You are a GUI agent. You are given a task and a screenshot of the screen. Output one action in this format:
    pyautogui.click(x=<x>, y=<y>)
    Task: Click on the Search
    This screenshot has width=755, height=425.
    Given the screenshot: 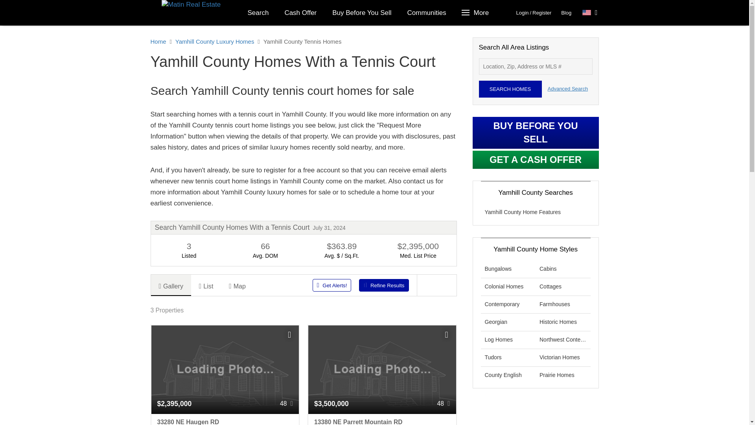 What is the action you would take?
    pyautogui.click(x=258, y=13)
    